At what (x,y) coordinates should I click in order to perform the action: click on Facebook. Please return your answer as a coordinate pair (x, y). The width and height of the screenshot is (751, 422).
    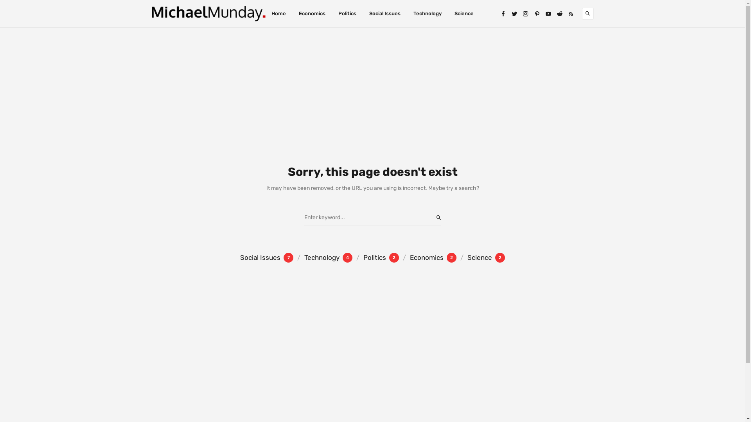
    Looking at the image, I should click on (503, 13).